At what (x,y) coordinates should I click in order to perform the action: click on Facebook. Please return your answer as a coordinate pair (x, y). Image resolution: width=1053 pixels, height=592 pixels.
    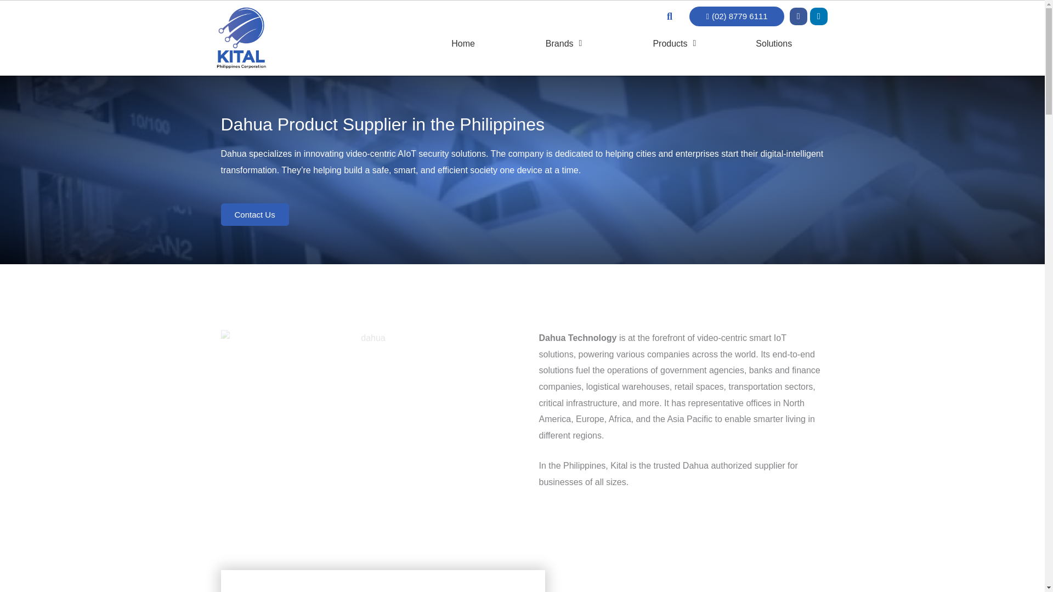
    Looking at the image, I should click on (799, 16).